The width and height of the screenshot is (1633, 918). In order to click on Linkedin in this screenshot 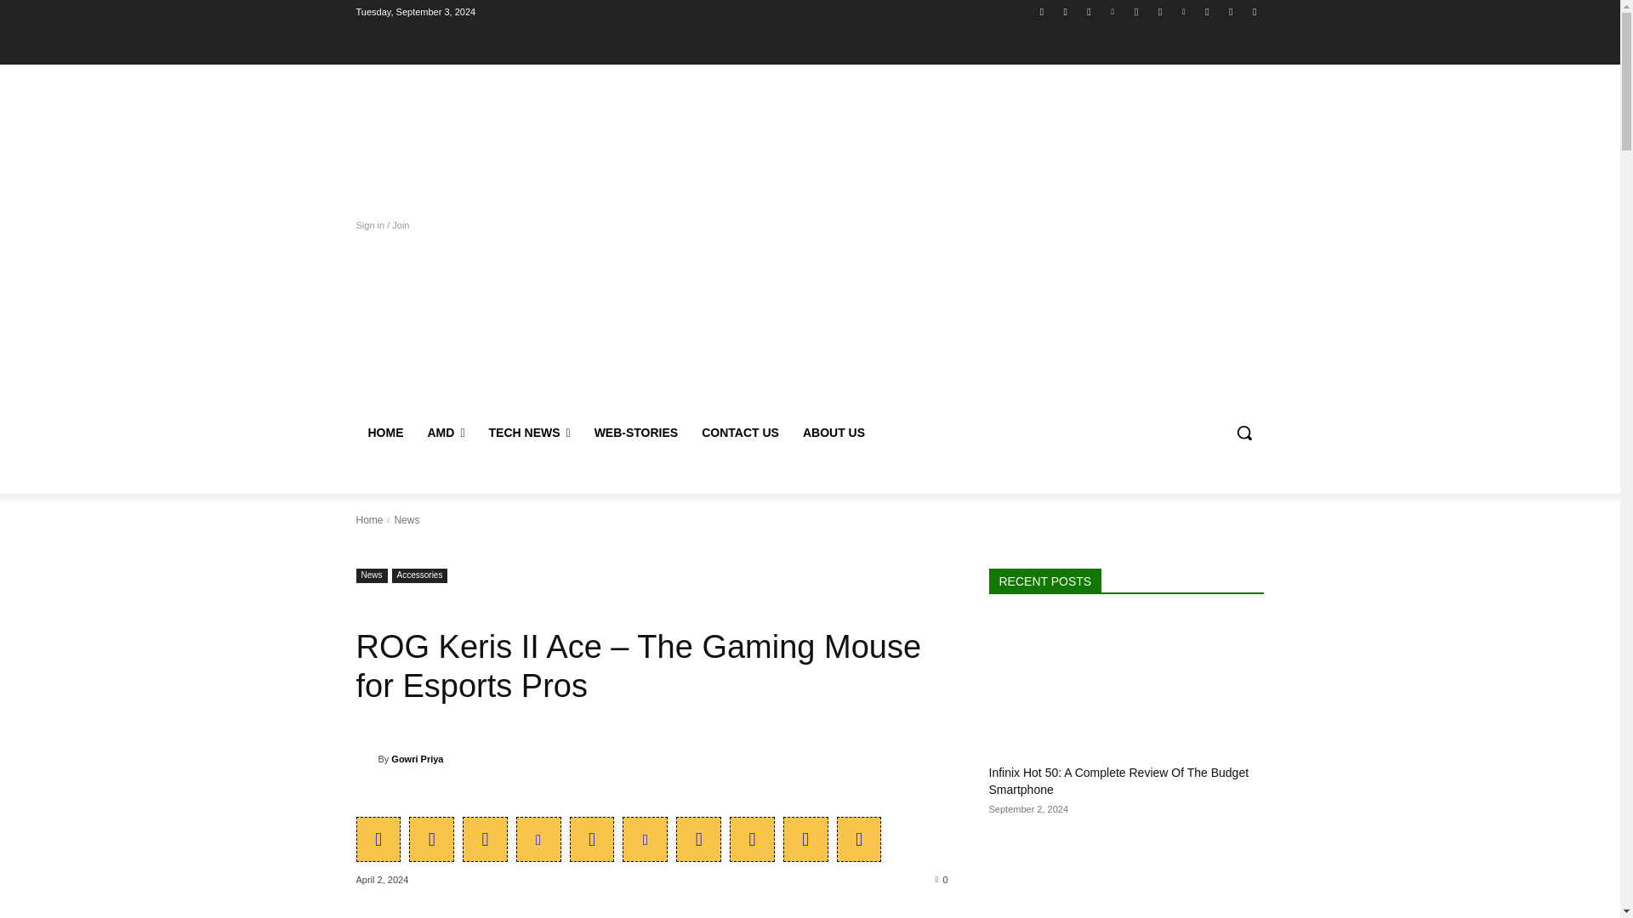, I will do `click(1112, 11)`.